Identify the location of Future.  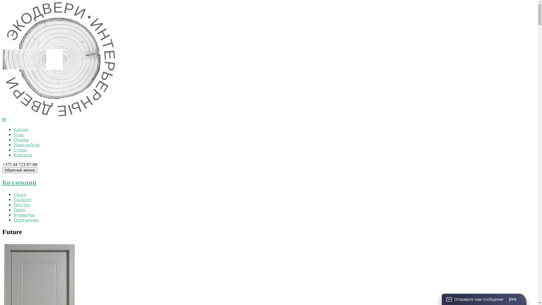
(19, 210).